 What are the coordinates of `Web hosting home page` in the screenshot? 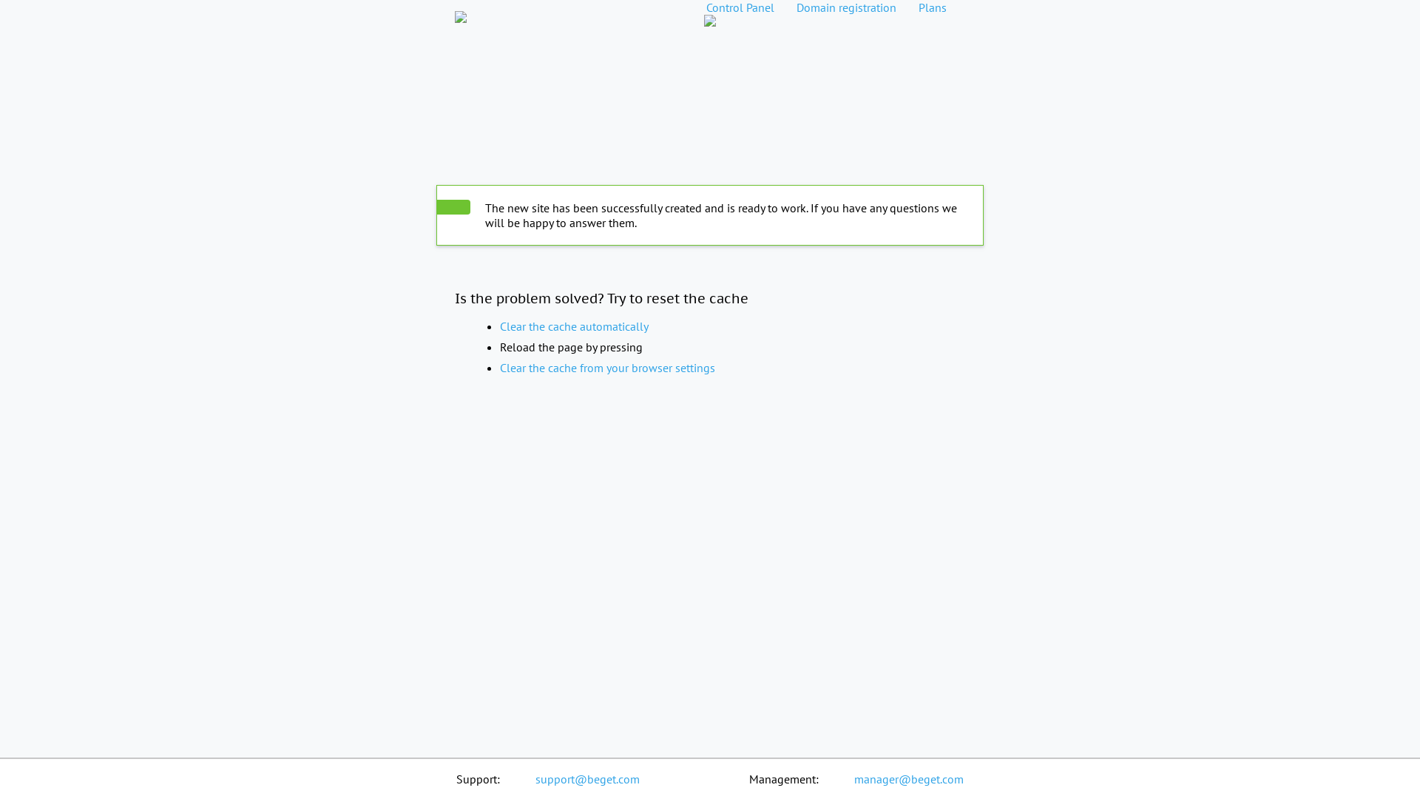 It's located at (461, 7).